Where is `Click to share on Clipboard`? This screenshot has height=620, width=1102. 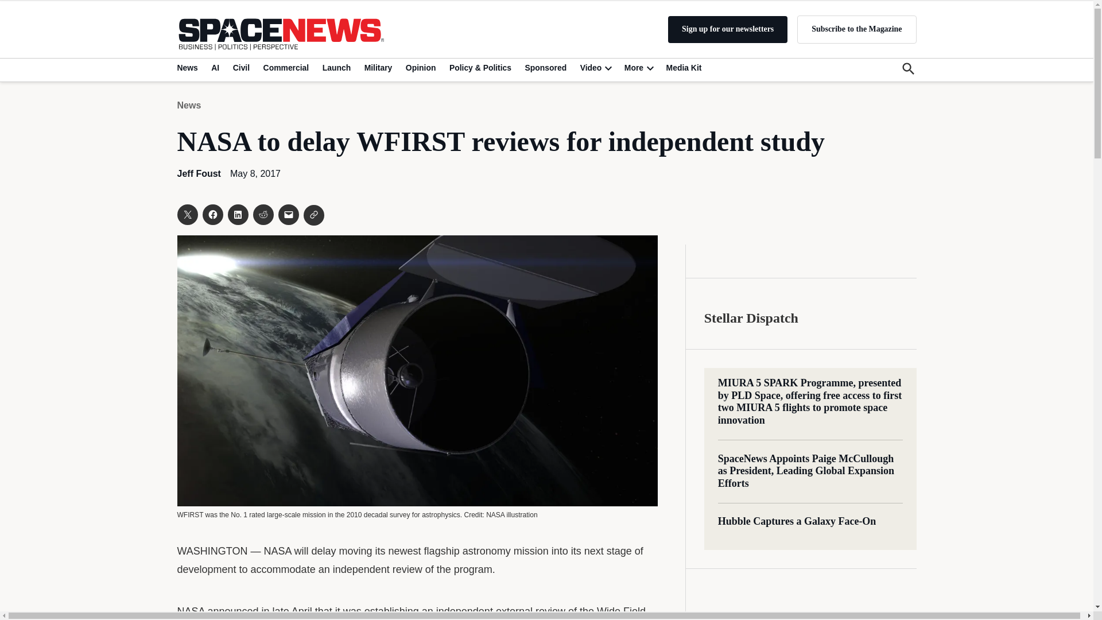
Click to share on Clipboard is located at coordinates (313, 215).